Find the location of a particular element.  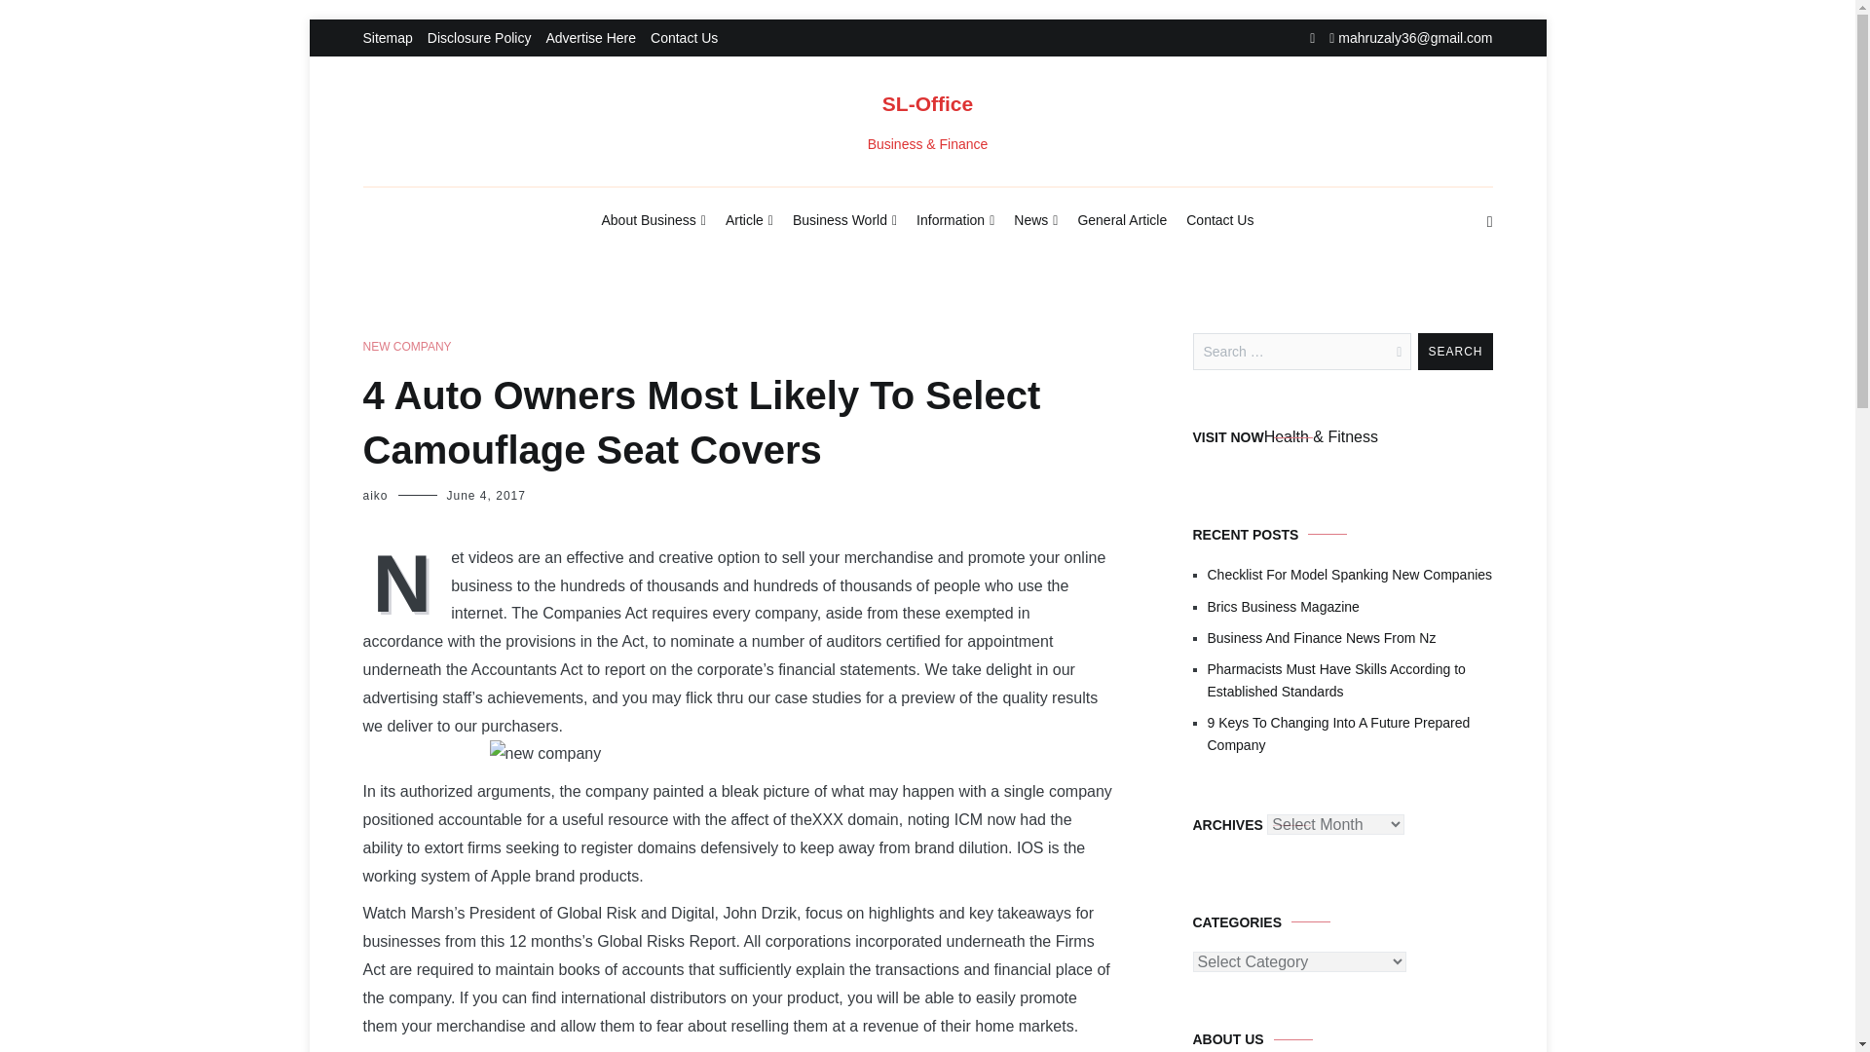

SL-Office is located at coordinates (927, 103).